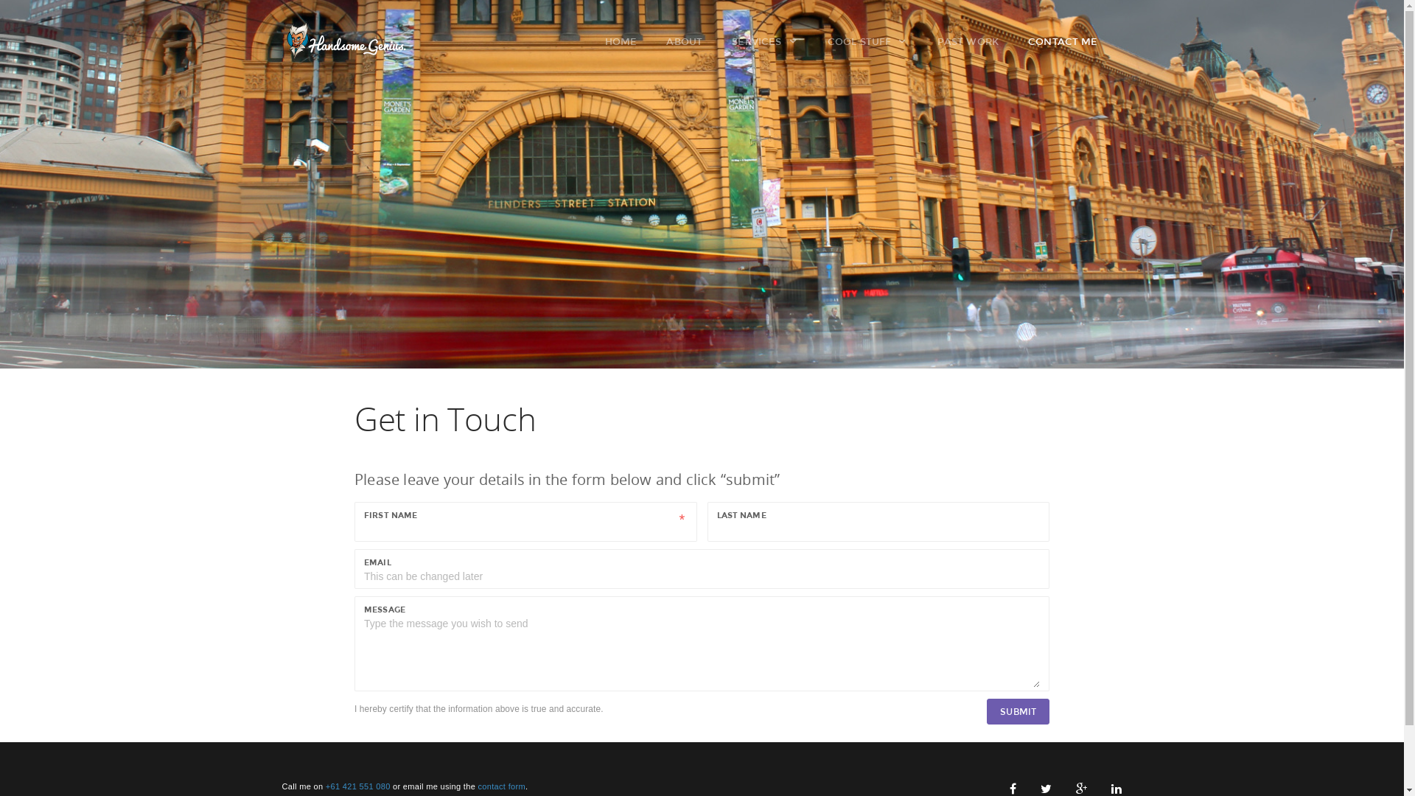  What do you see at coordinates (692, 41) in the screenshot?
I see `ABOUT` at bounding box center [692, 41].